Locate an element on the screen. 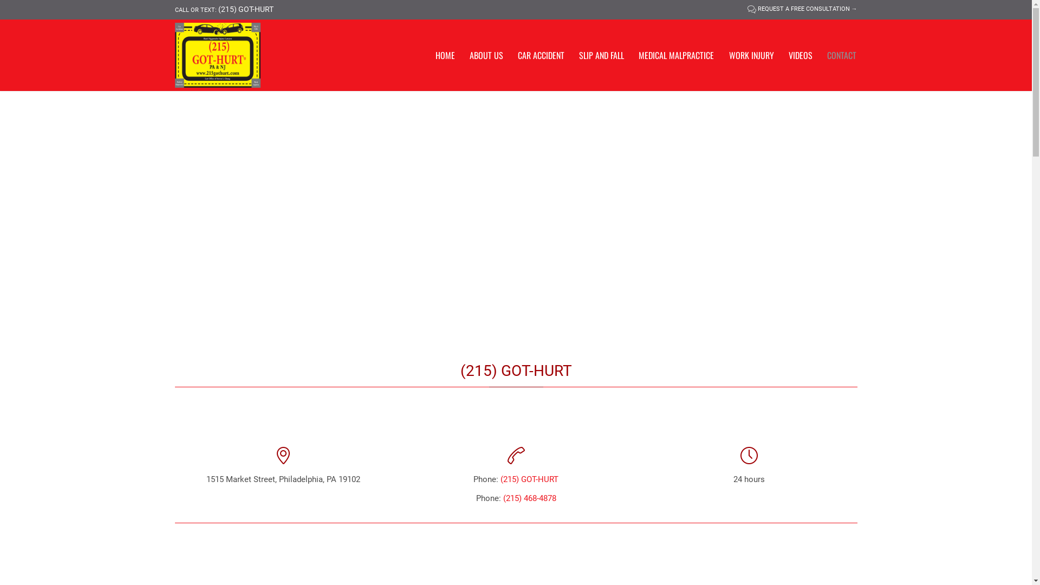 The height and width of the screenshot is (585, 1040). (215) 468-4878 is located at coordinates (529, 498).